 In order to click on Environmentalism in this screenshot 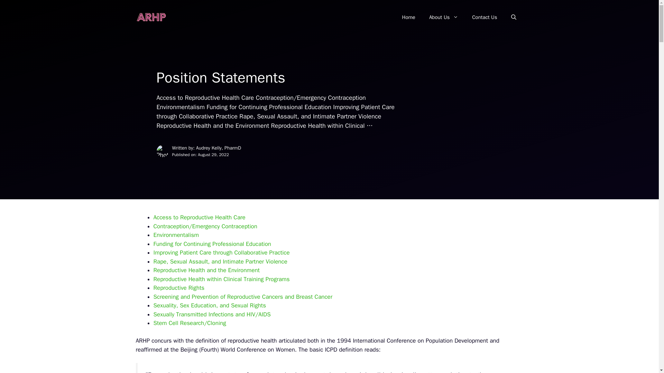, I will do `click(176, 235)`.